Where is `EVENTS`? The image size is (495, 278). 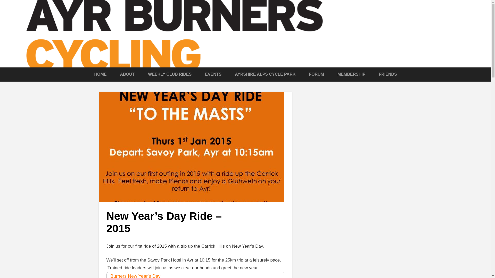
EVENTS is located at coordinates (213, 74).